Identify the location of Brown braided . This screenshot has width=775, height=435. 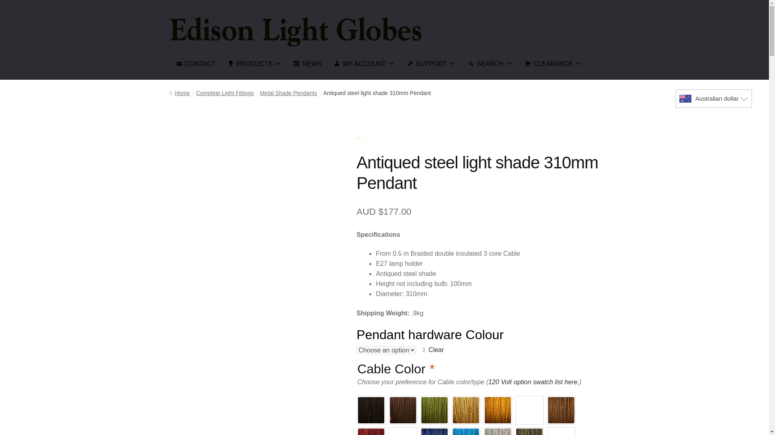
(403, 410).